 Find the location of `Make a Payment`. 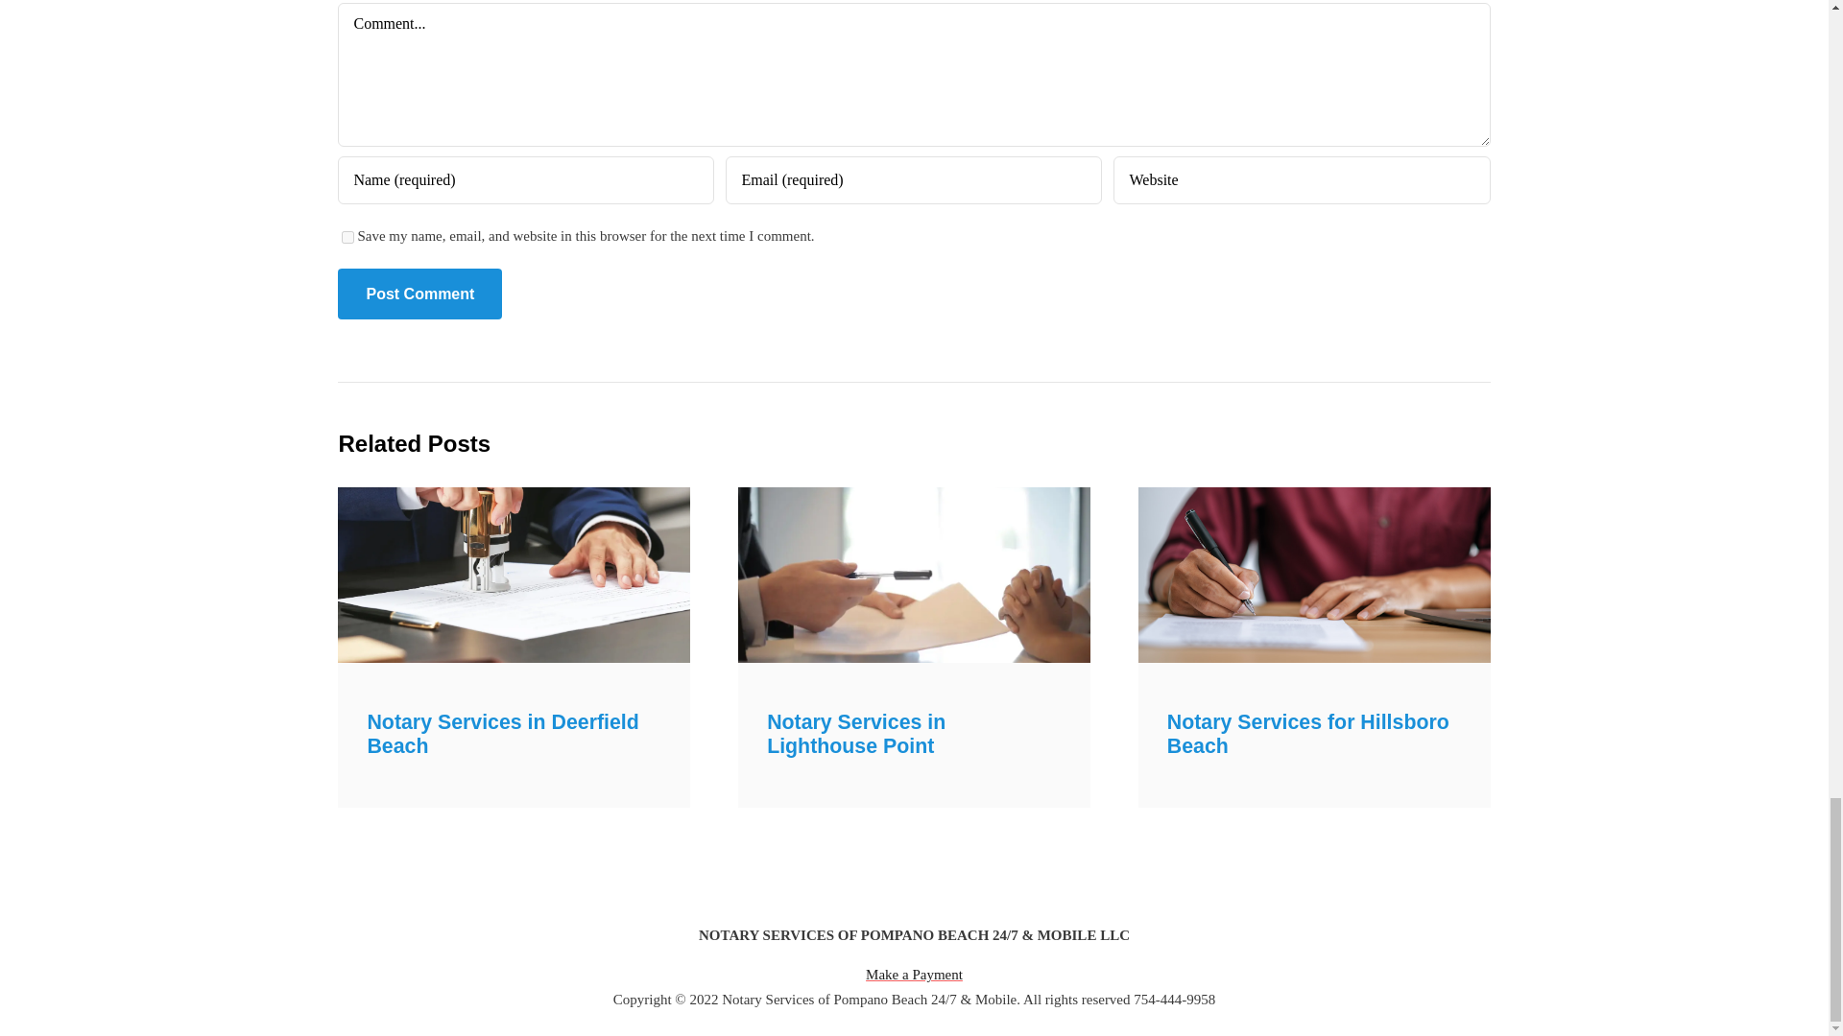

Make a Payment is located at coordinates (914, 974).